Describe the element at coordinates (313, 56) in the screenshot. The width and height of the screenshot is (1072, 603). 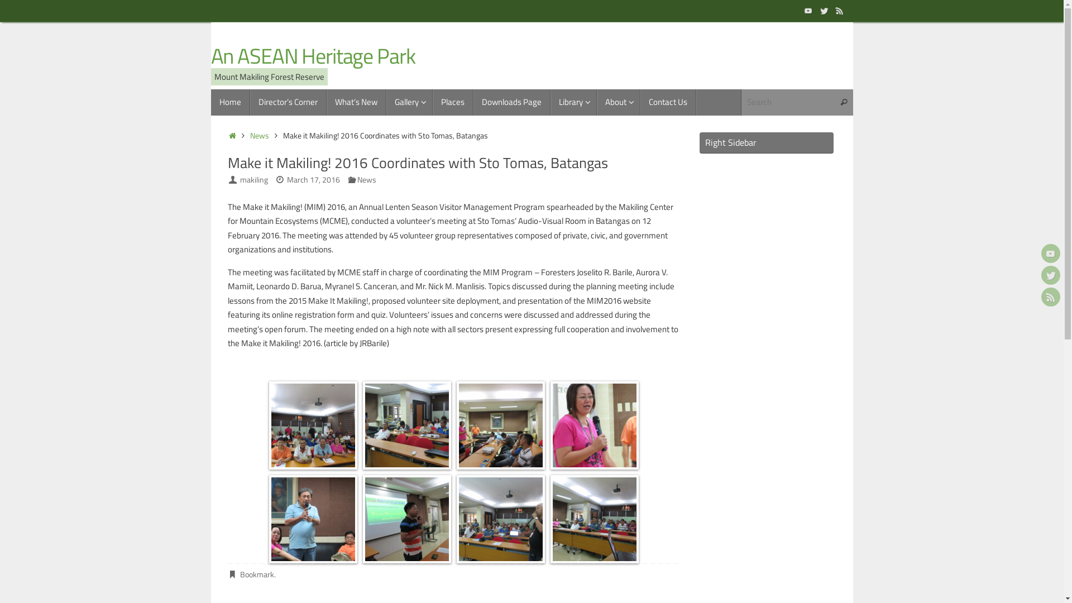
I see `An ASEAN Heritage Park` at that location.